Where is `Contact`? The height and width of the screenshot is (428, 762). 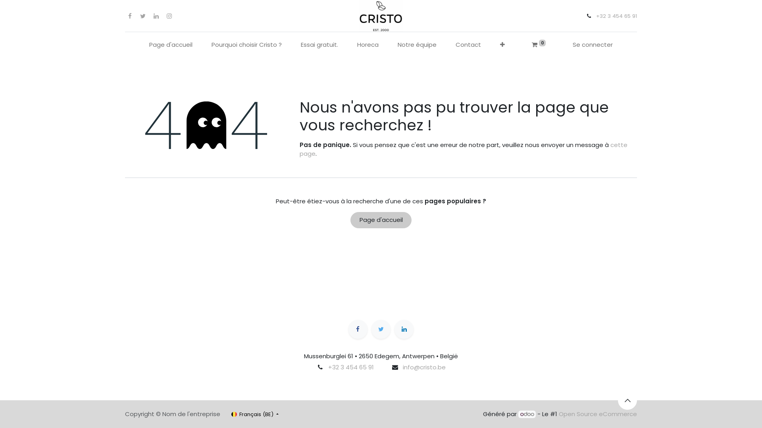
Contact is located at coordinates (468, 45).